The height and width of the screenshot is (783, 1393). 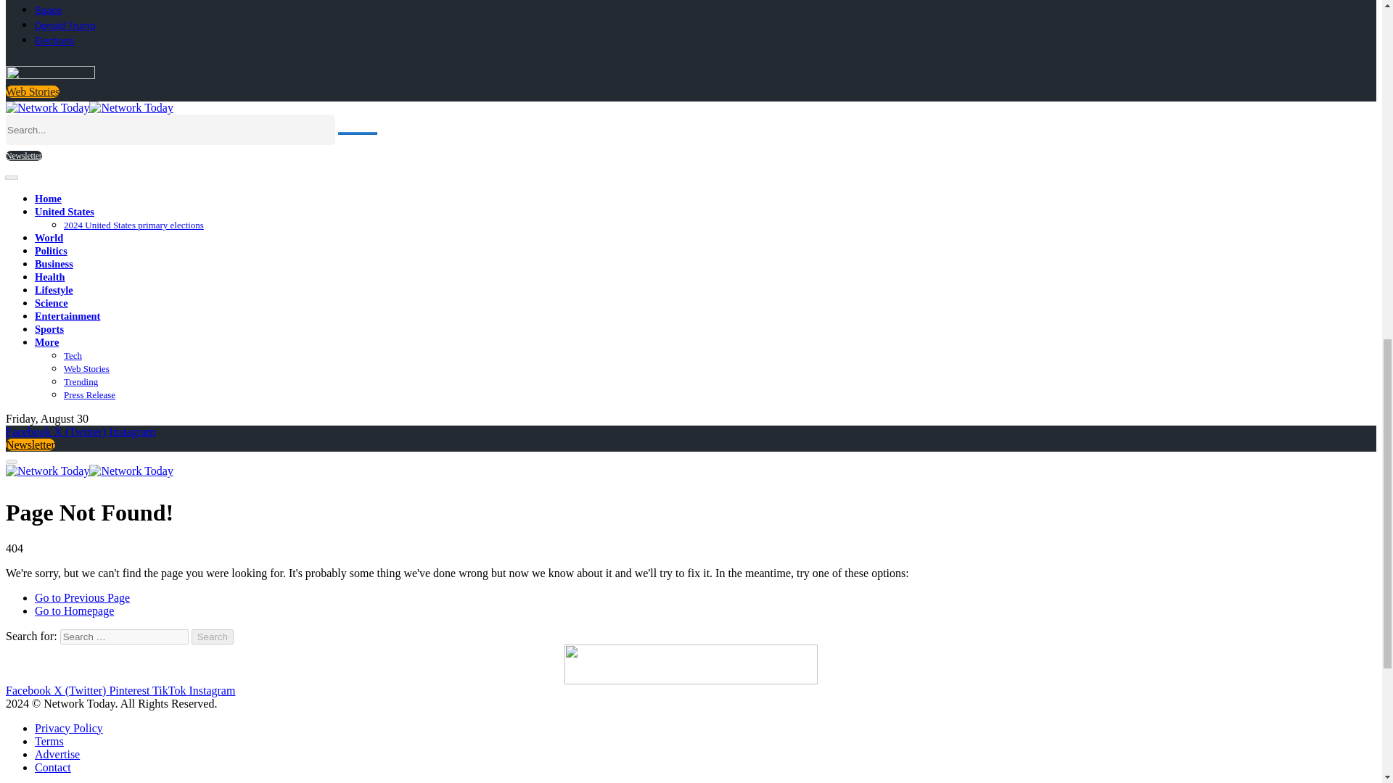 I want to click on Web Stories, so click(x=32, y=91).